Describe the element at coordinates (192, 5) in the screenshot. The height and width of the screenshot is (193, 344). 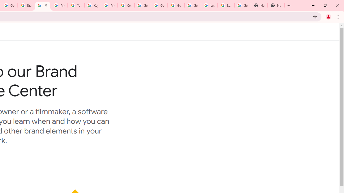
I see `Google Account Help` at that location.